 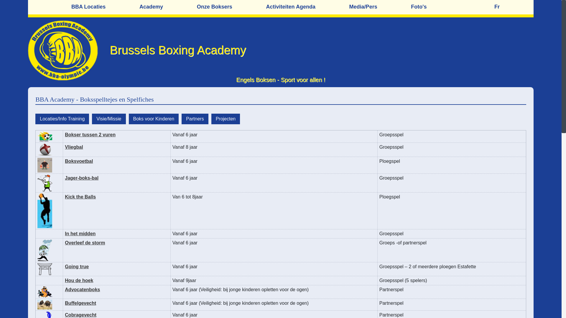 What do you see at coordinates (232, 7) in the screenshot?
I see `Onze Boksers` at bounding box center [232, 7].